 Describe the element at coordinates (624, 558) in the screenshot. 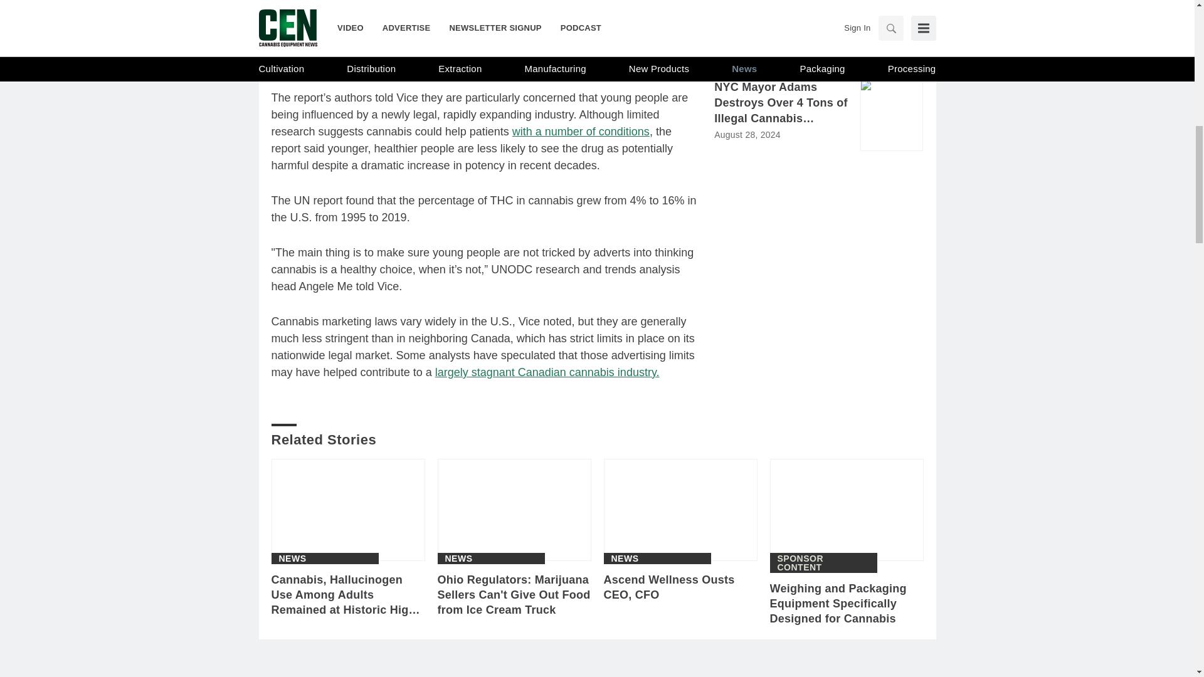

I see `News` at that location.